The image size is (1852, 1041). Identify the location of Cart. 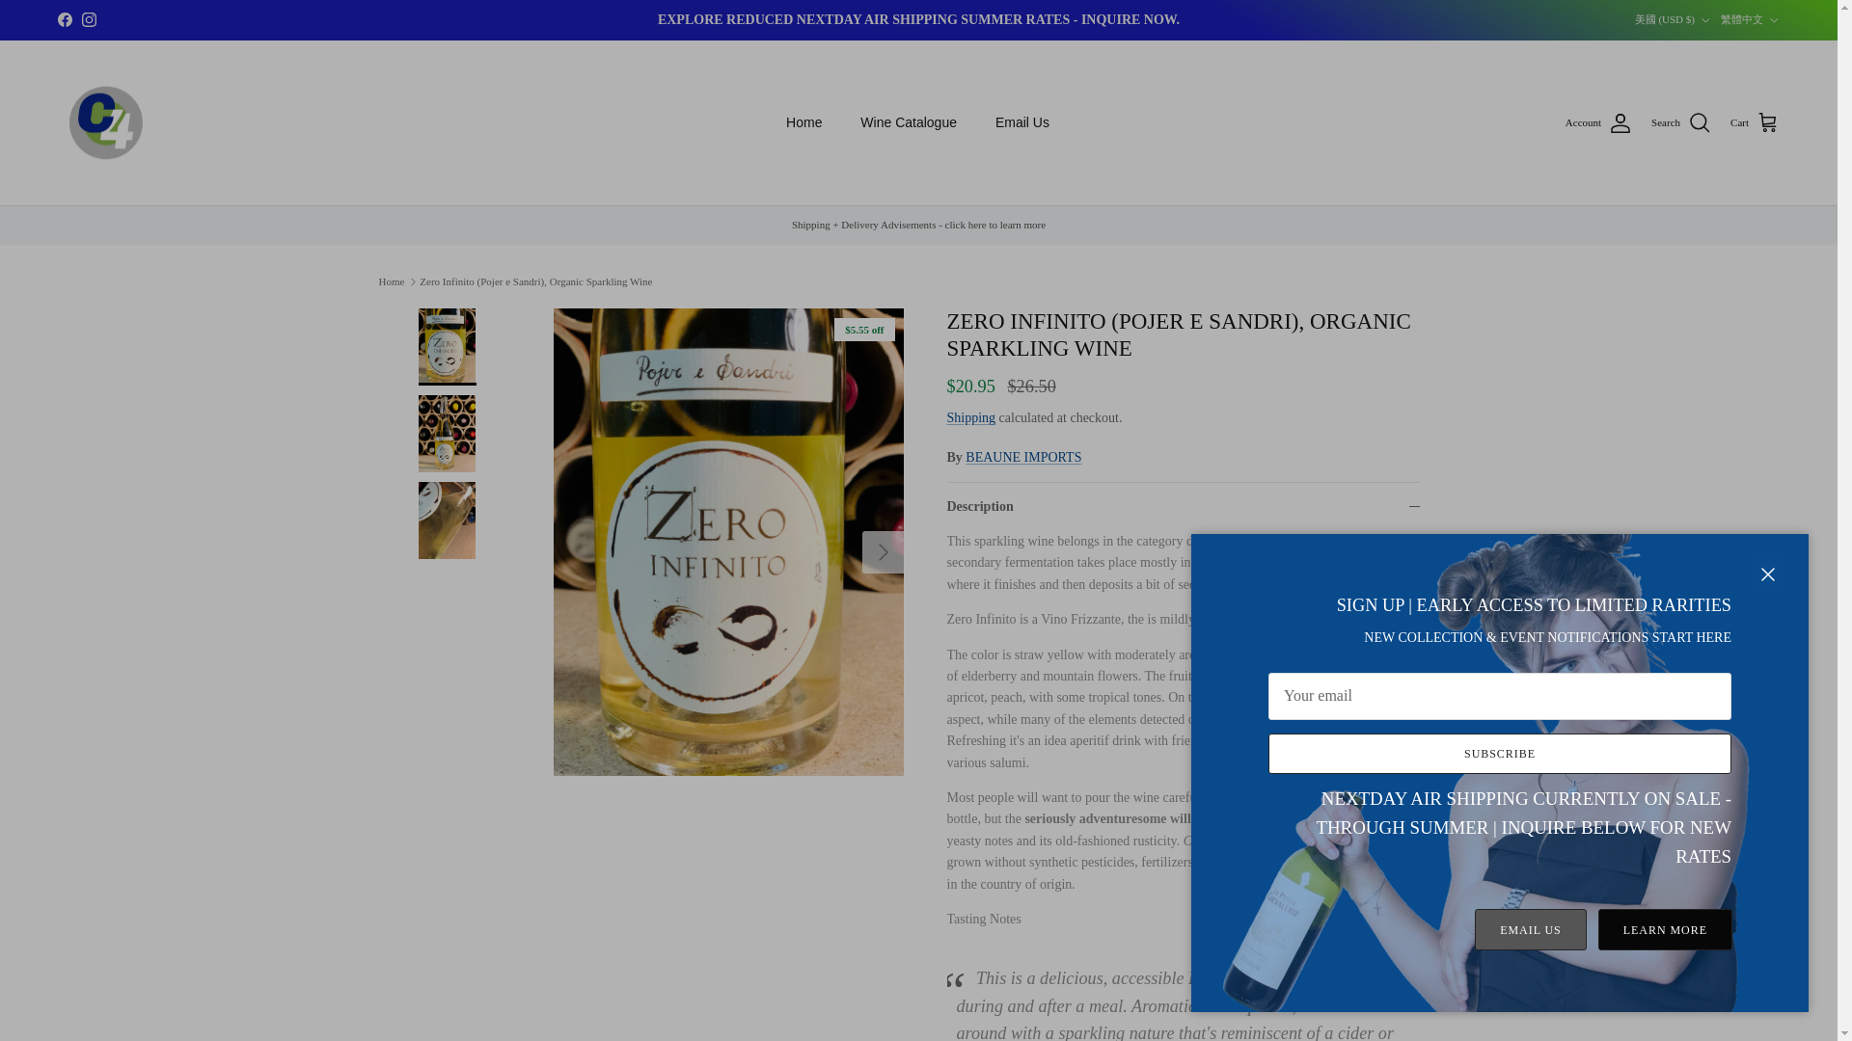
(1755, 123).